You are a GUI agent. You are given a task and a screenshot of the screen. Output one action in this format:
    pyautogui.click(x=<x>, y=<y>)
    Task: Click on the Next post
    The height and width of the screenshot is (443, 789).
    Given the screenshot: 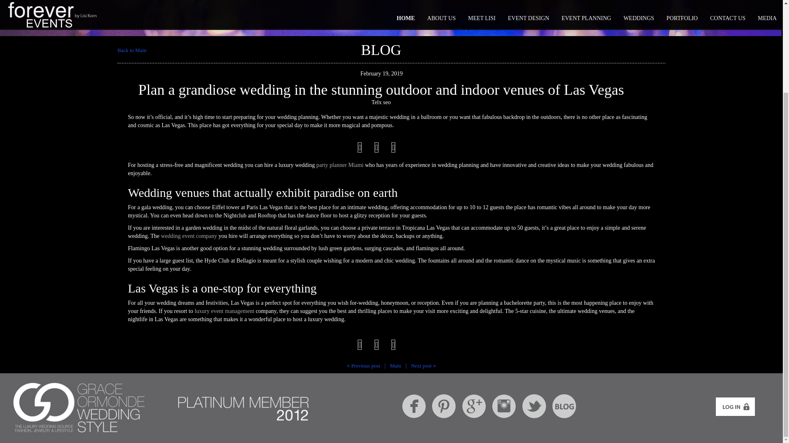 What is the action you would take?
    pyautogui.click(x=421, y=365)
    